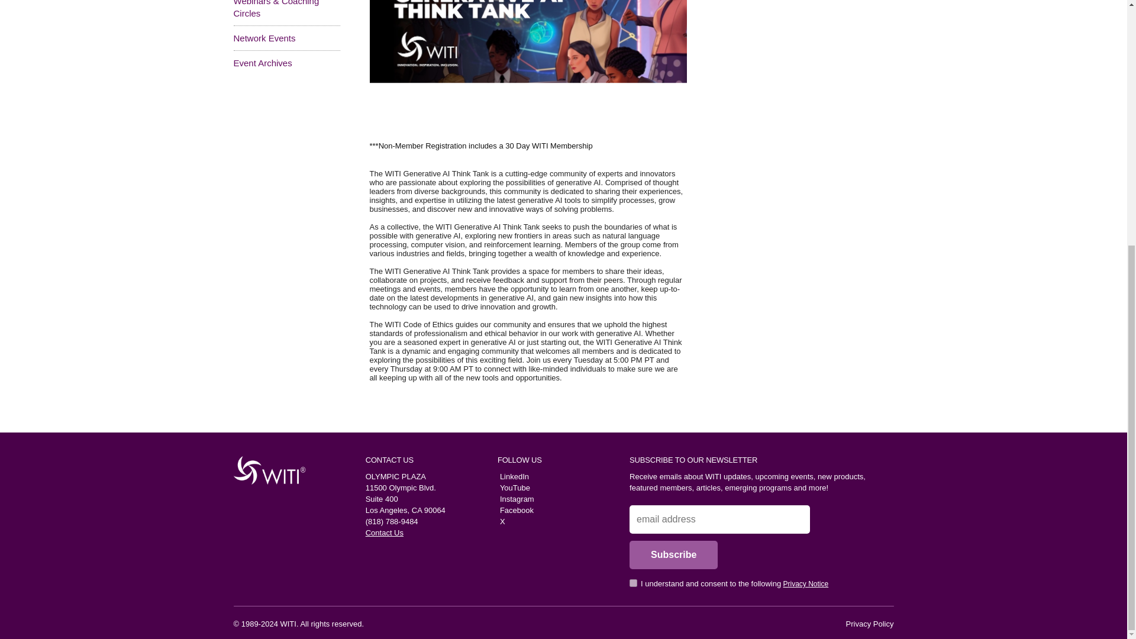 Image resolution: width=1136 pixels, height=639 pixels. Describe the element at coordinates (264, 38) in the screenshot. I see `Network Events` at that location.